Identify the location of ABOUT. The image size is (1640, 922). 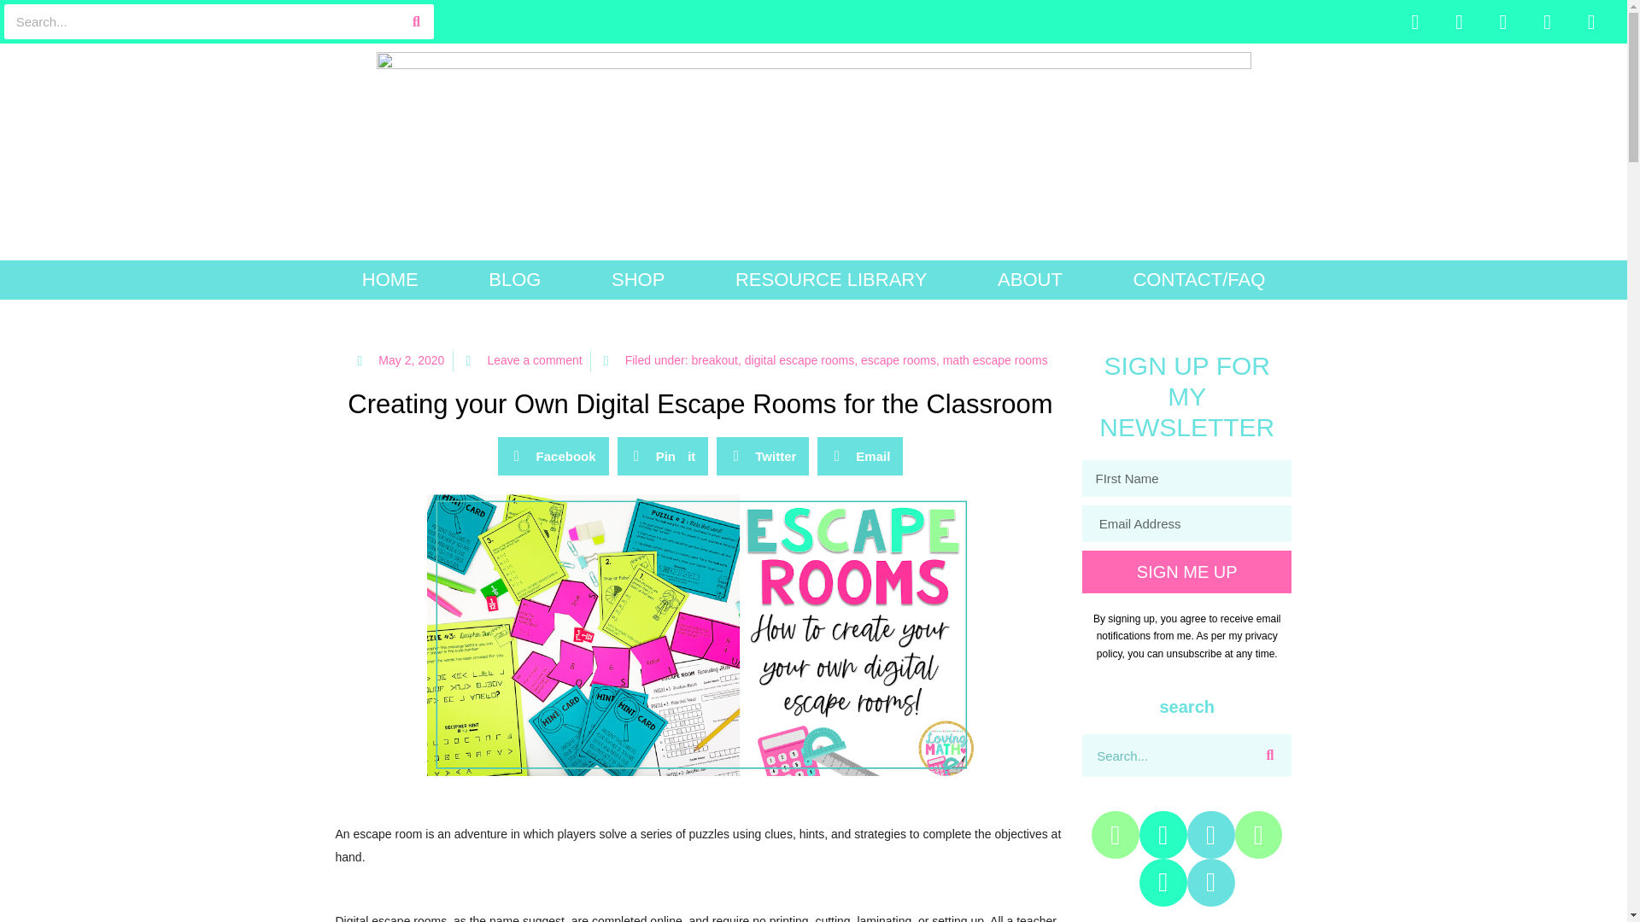
(1030, 280).